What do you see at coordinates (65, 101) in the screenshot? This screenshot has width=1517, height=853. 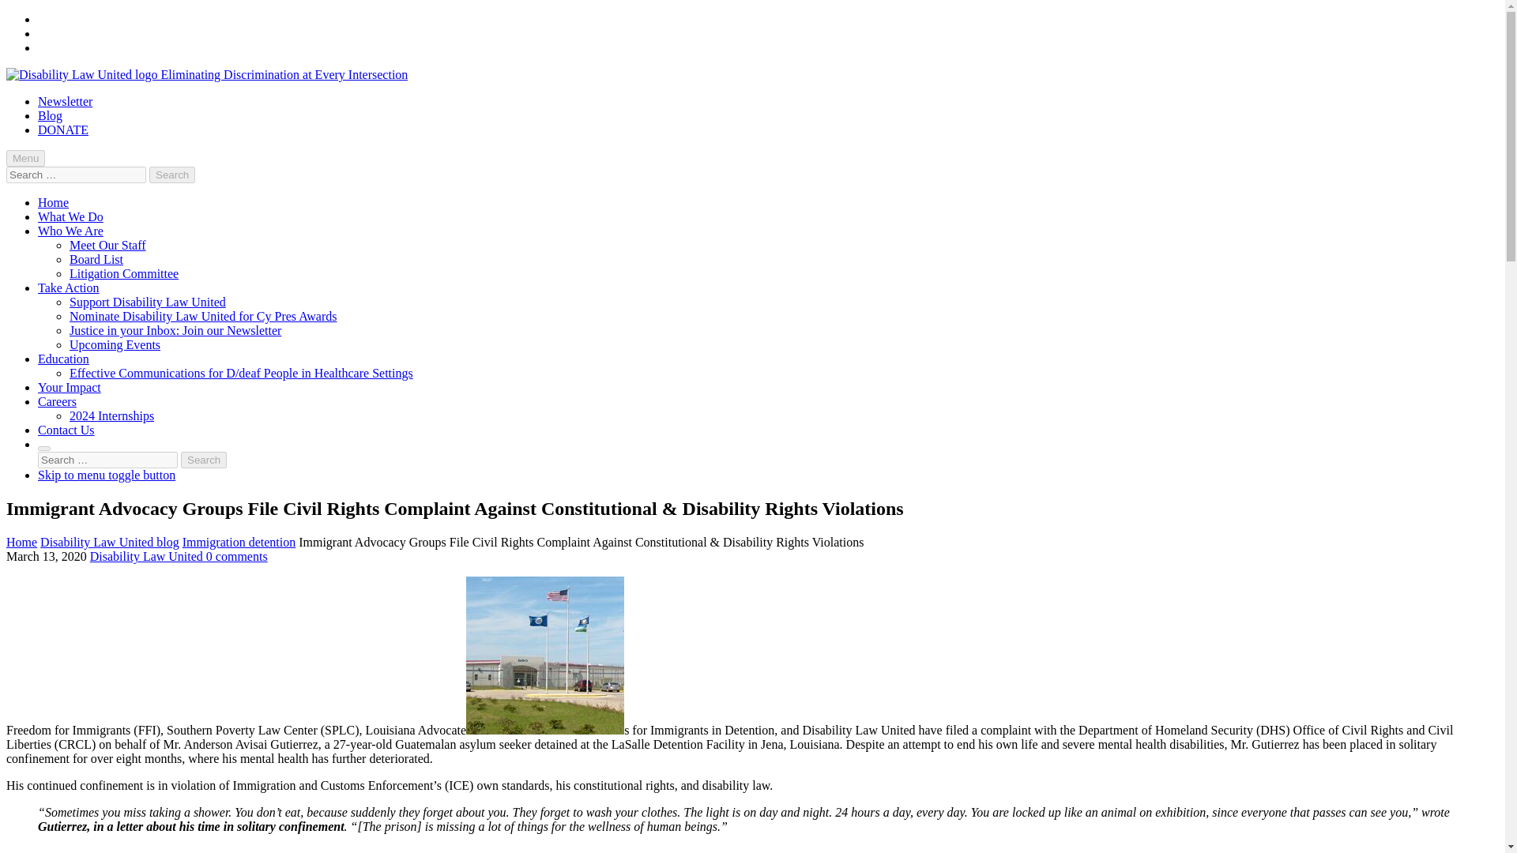 I see `Newsletter` at bounding box center [65, 101].